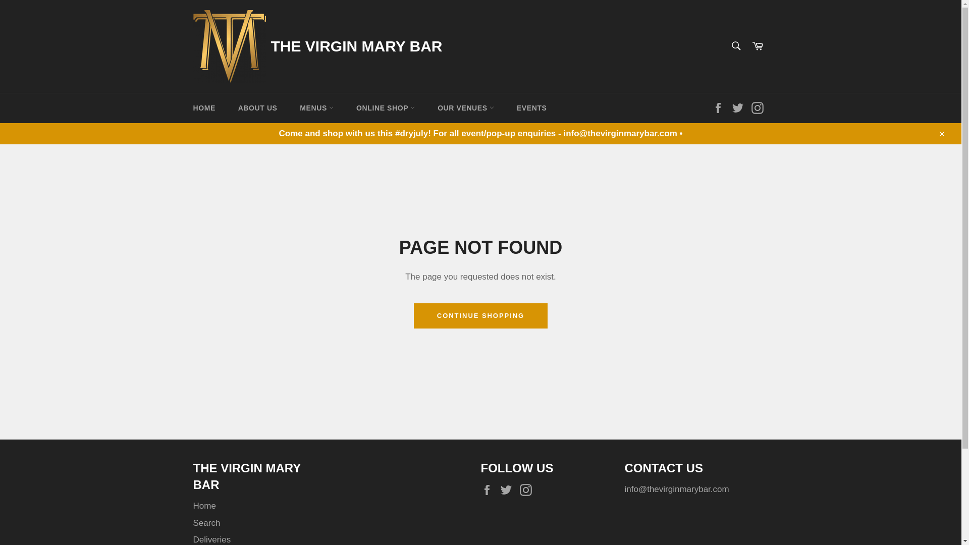 The image size is (969, 545). Describe the element at coordinates (317, 108) in the screenshot. I see `MENUS` at that location.